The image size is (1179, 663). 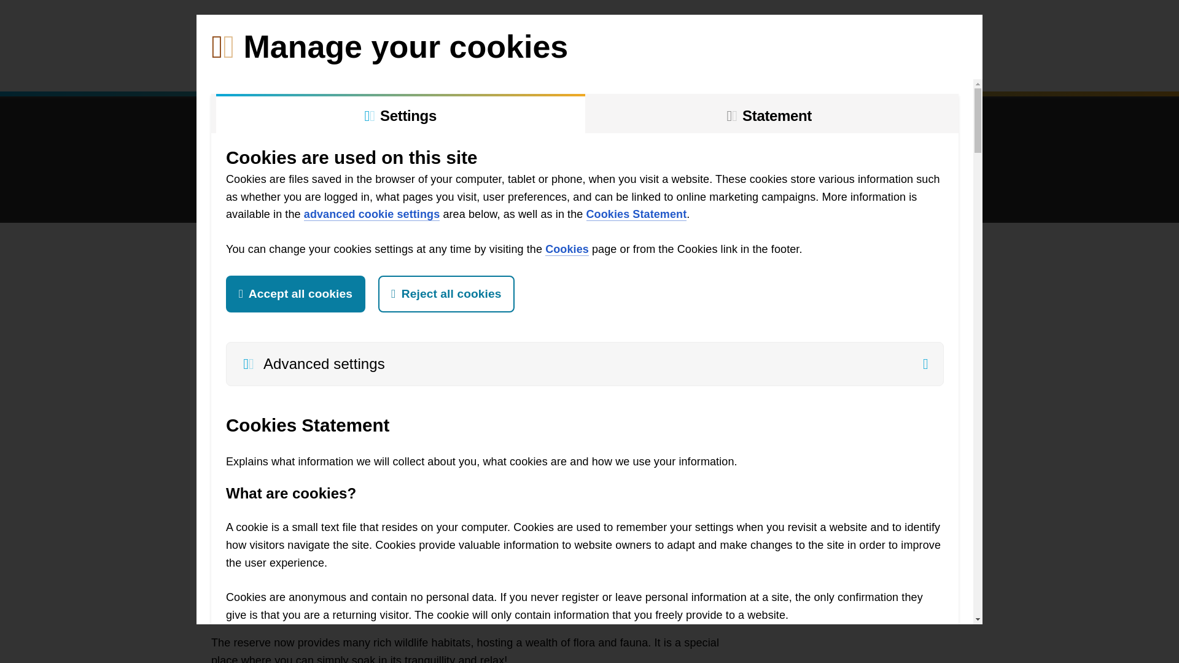 What do you see at coordinates (307, 27) in the screenshot?
I see `List of East Riding Culture and Leisure sites` at bounding box center [307, 27].